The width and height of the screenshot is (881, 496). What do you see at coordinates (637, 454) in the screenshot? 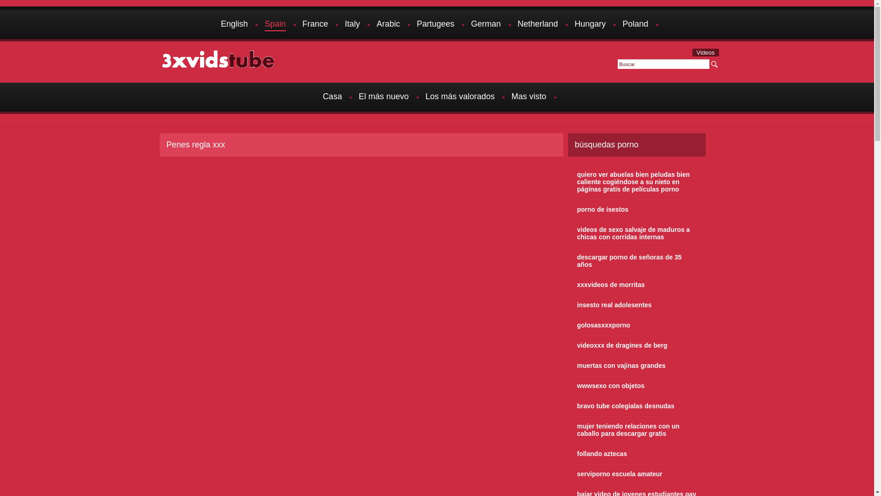
I see `follando aztecas` at bounding box center [637, 454].